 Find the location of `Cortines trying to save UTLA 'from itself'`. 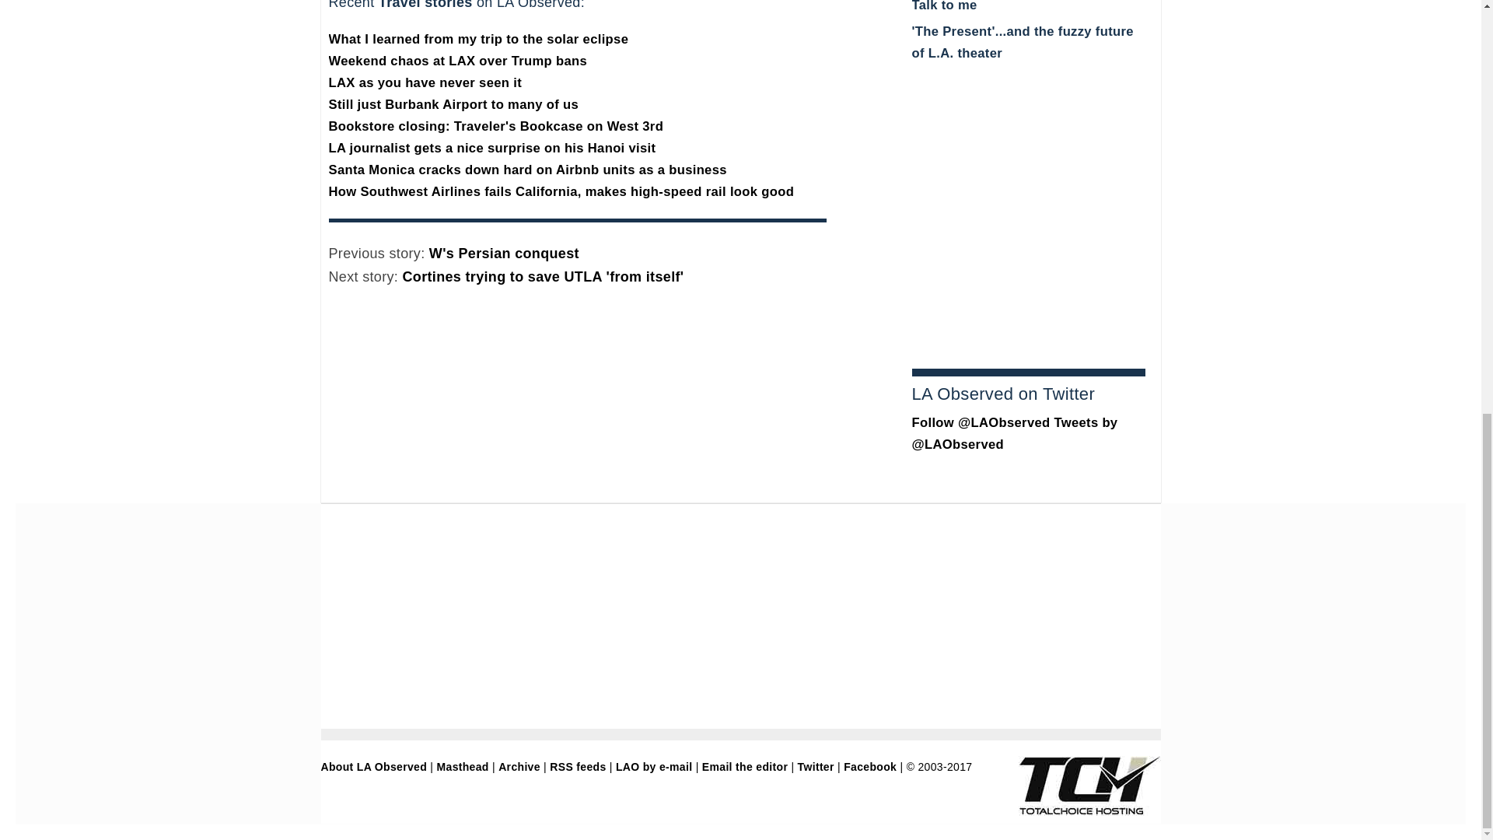

Cortines trying to save UTLA 'from itself' is located at coordinates (543, 277).